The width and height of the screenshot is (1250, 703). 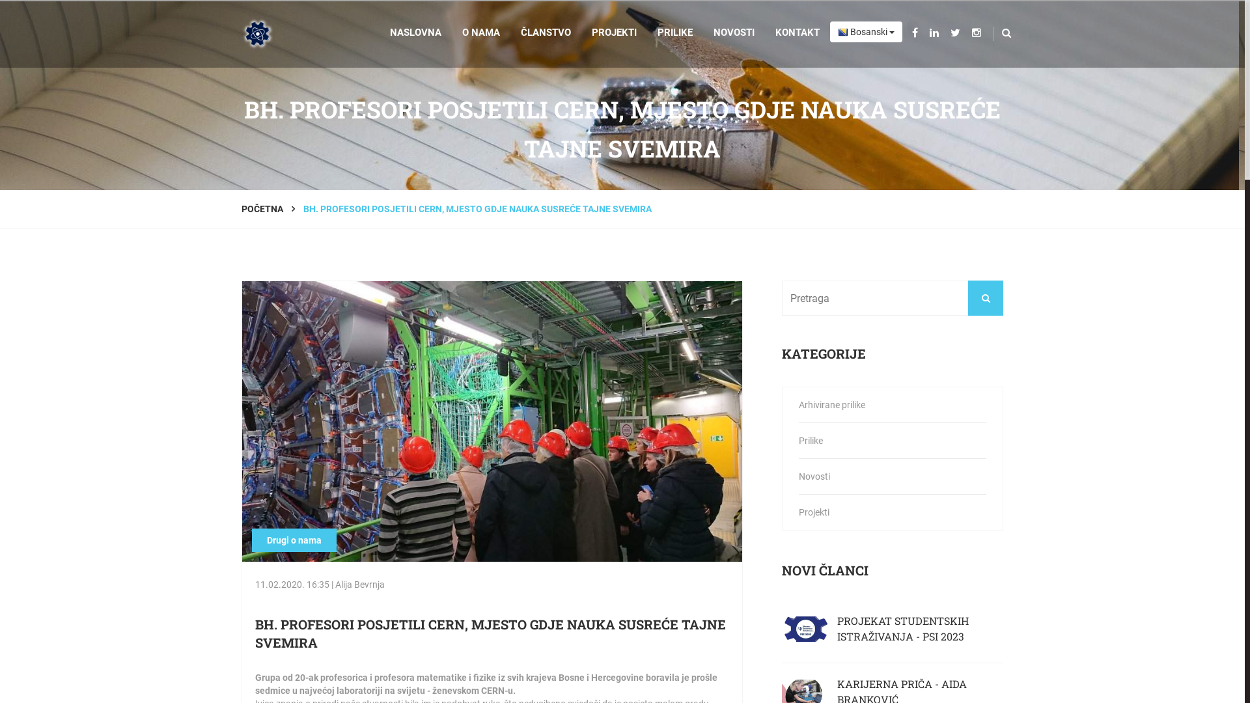 I want to click on KONTAKT, so click(x=798, y=33).